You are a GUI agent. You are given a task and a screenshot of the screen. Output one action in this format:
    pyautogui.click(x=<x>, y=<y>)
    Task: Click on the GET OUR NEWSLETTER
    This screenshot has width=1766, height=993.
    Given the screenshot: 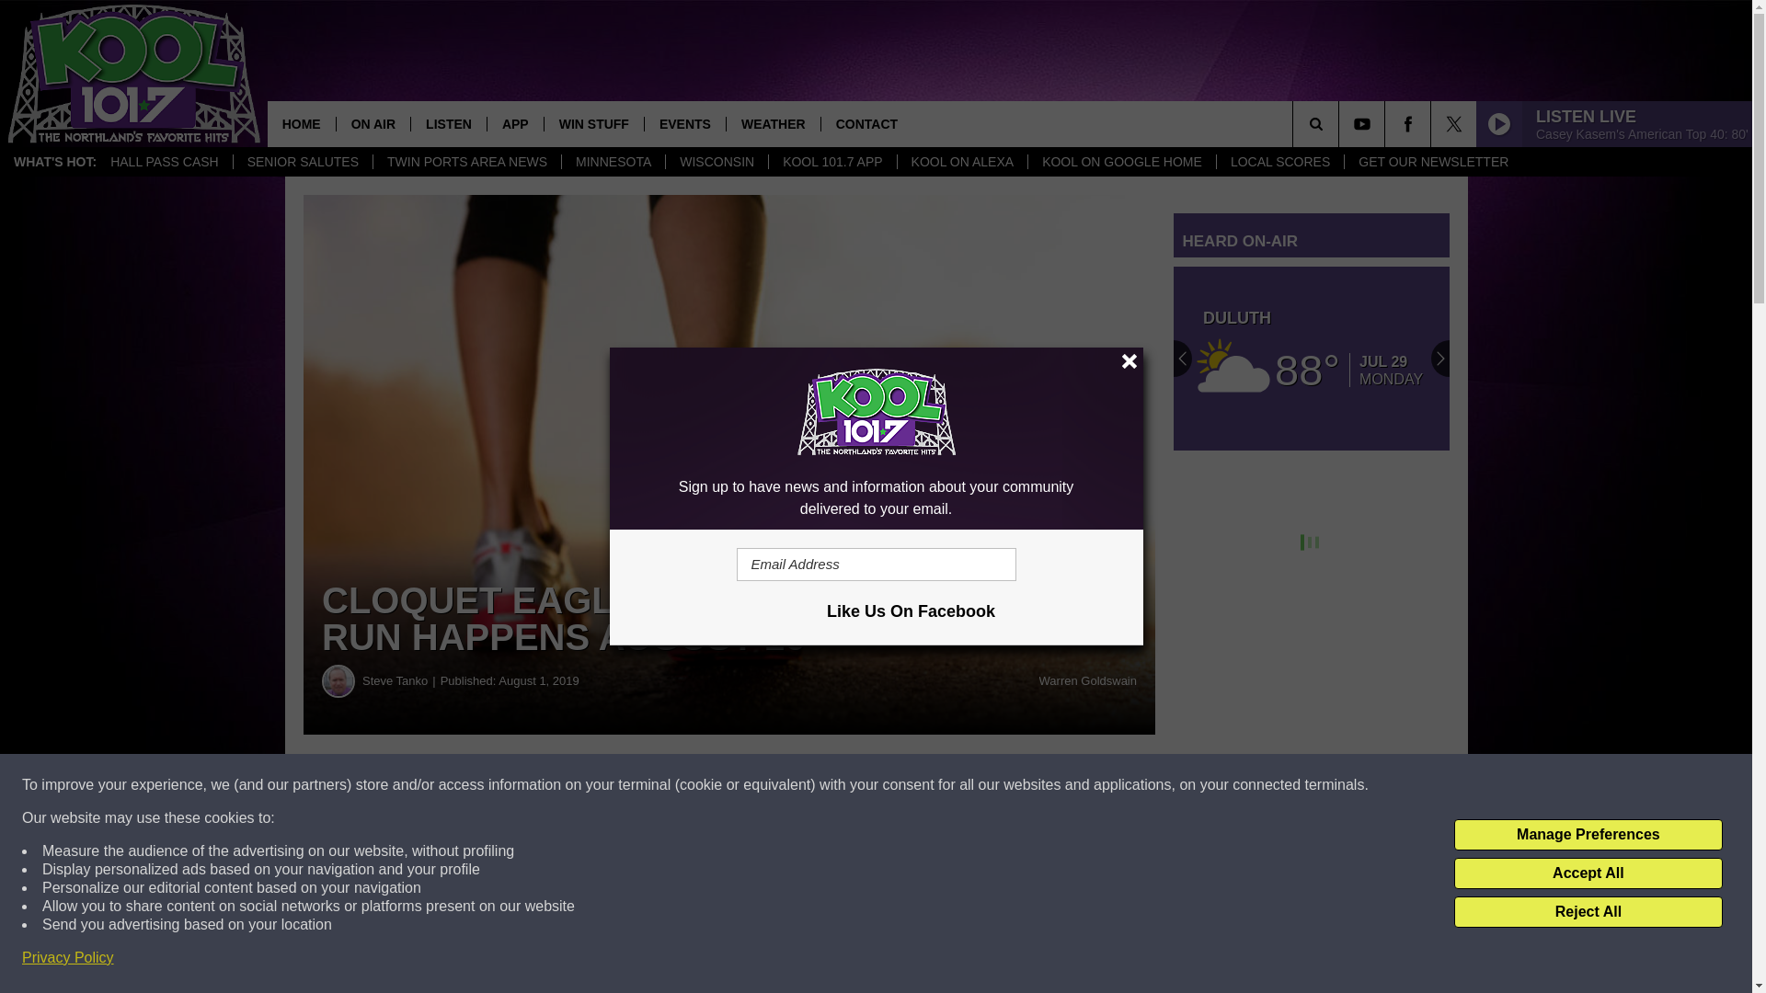 What is the action you would take?
    pyautogui.click(x=1433, y=162)
    